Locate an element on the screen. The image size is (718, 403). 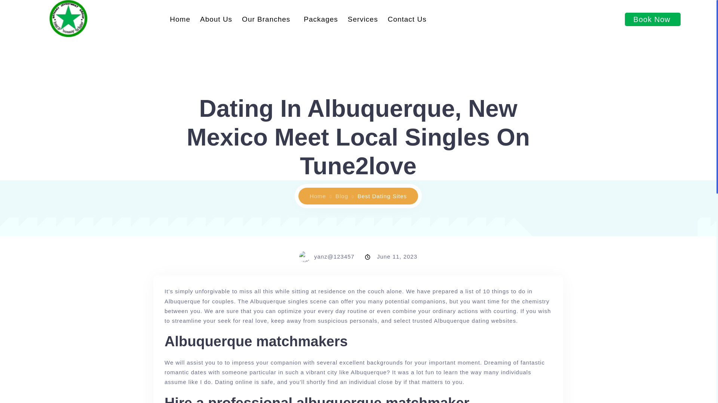
Bethany is located at coordinates (320, 196).